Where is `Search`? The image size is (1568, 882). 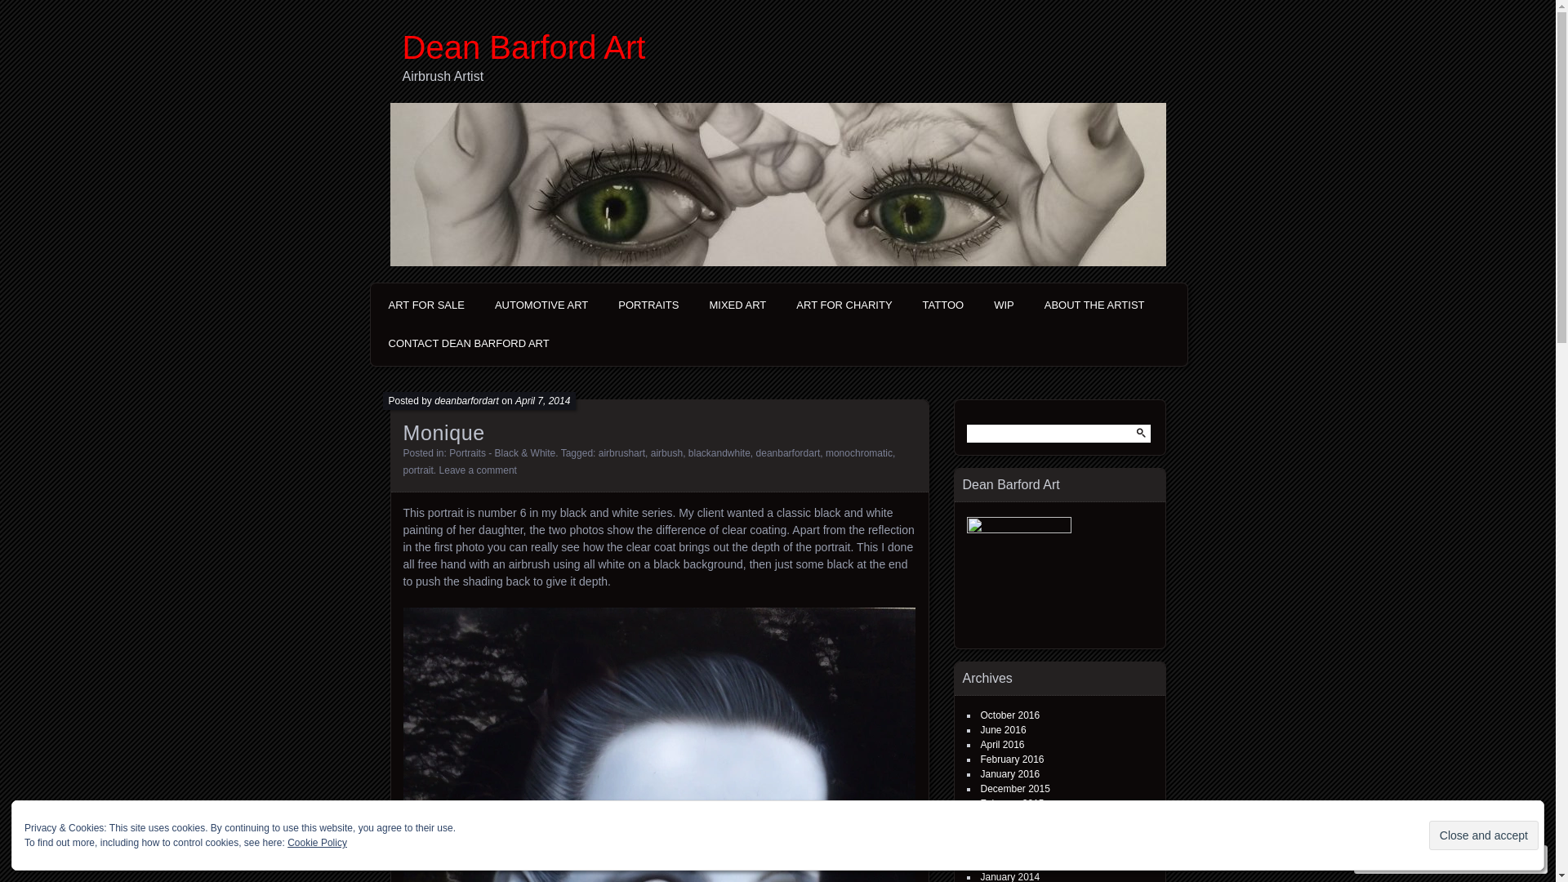 Search is located at coordinates (24, 8).